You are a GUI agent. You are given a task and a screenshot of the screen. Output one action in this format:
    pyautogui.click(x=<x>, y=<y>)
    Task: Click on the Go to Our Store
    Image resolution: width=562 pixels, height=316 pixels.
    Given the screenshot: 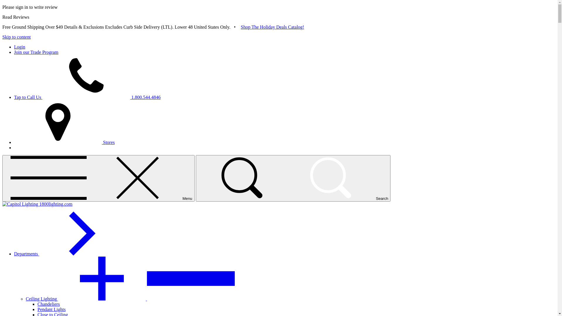 What is the action you would take?
    pyautogui.click(x=37, y=204)
    